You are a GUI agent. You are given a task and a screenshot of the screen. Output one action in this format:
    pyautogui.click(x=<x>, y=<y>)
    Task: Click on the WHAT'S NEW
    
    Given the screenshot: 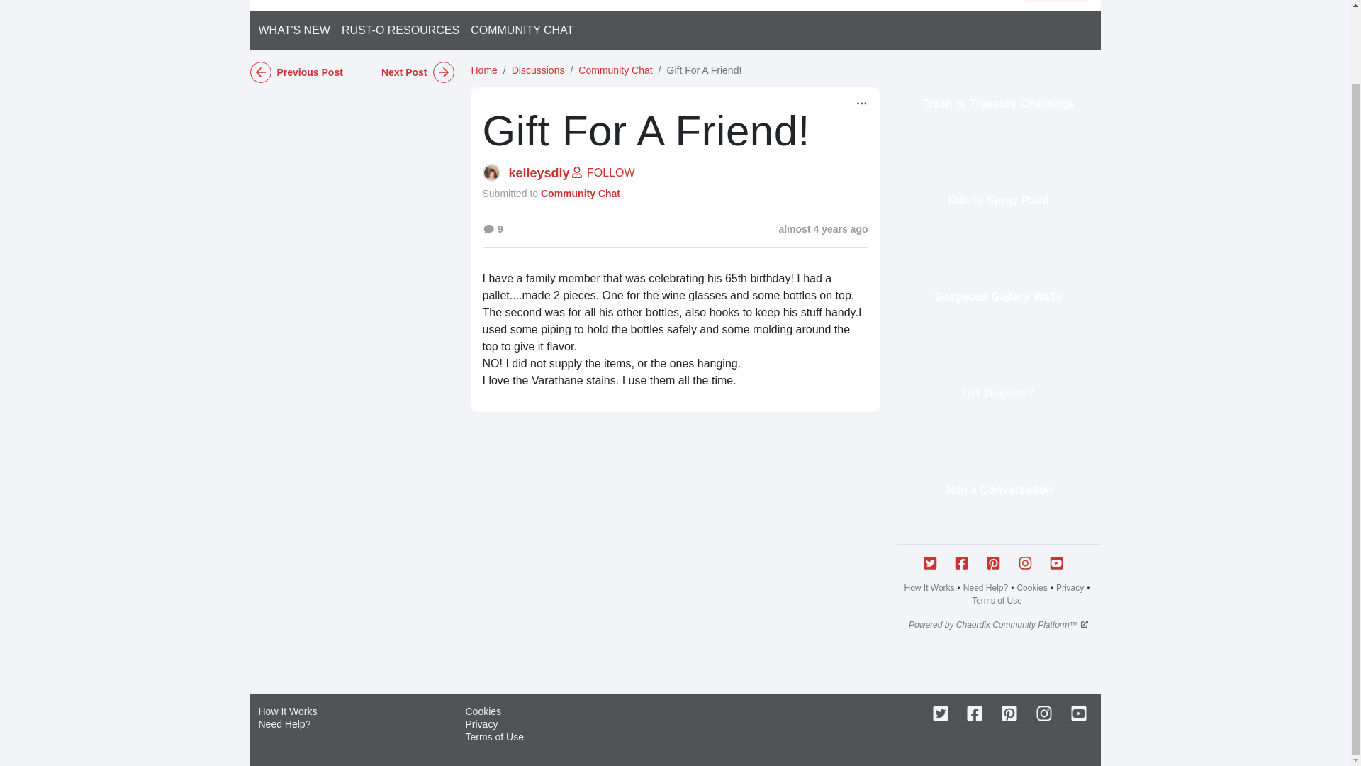 What is the action you would take?
    pyautogui.click(x=296, y=30)
    